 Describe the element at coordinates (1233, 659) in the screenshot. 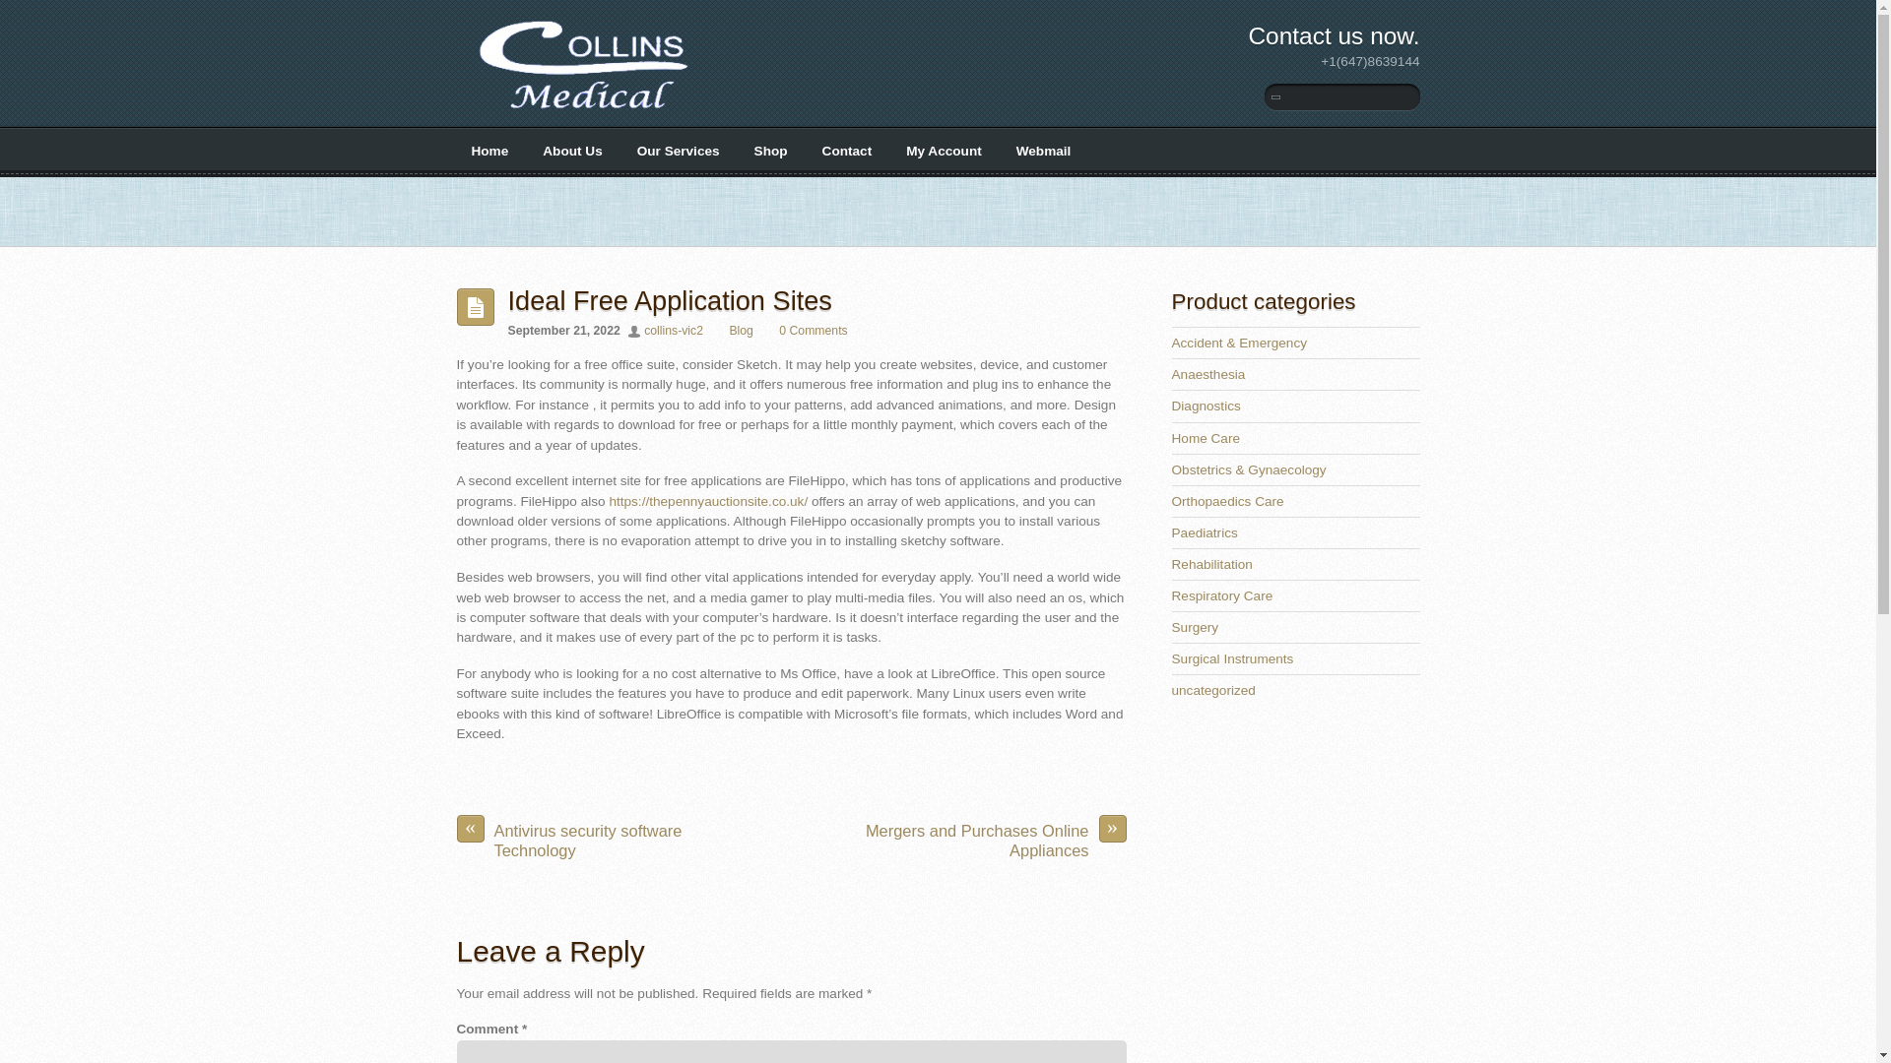

I see `Surgical Instruments` at that location.